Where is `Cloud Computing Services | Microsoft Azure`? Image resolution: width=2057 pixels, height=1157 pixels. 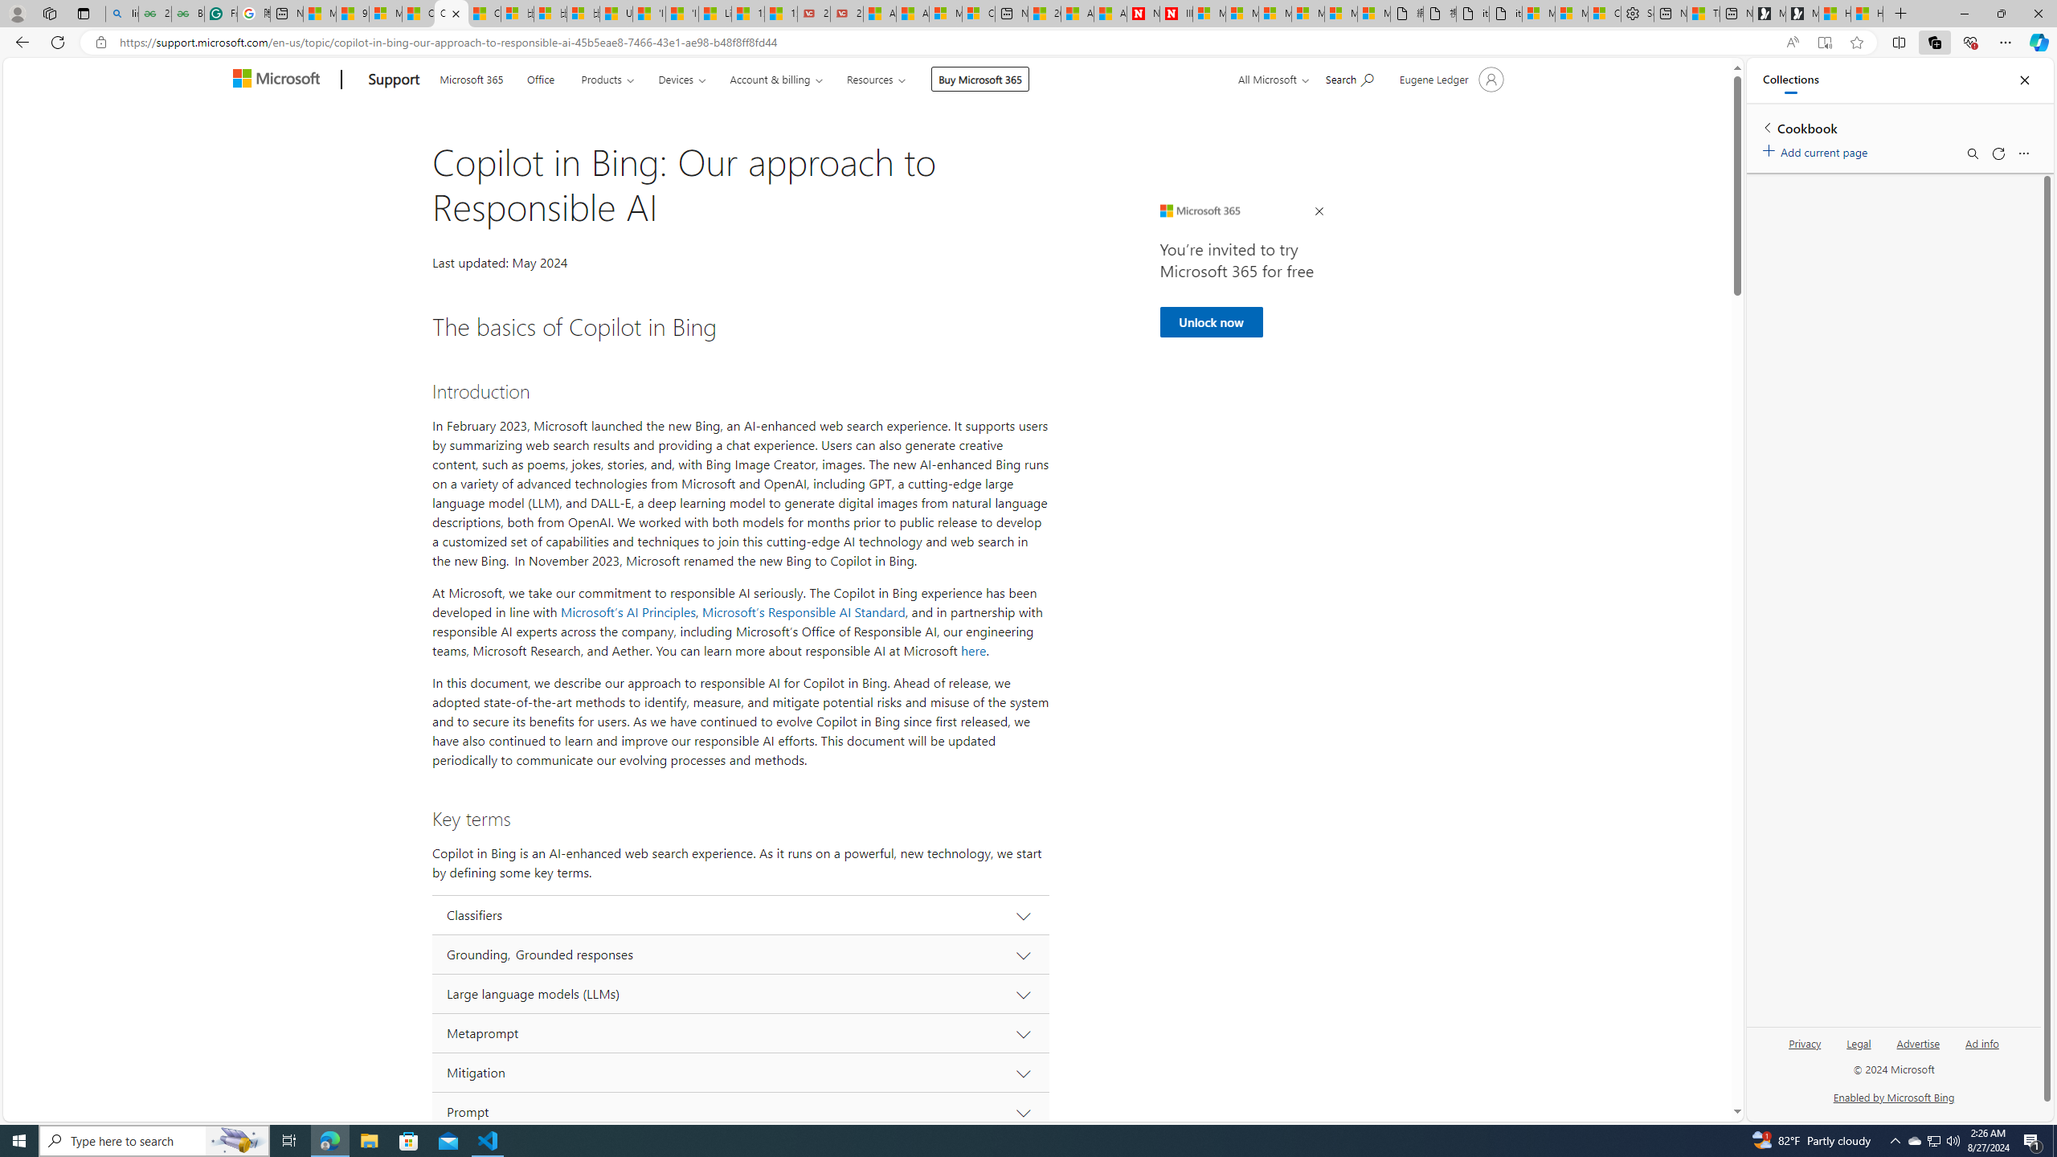
Cloud Computing Services | Microsoft Azure is located at coordinates (977, 14).